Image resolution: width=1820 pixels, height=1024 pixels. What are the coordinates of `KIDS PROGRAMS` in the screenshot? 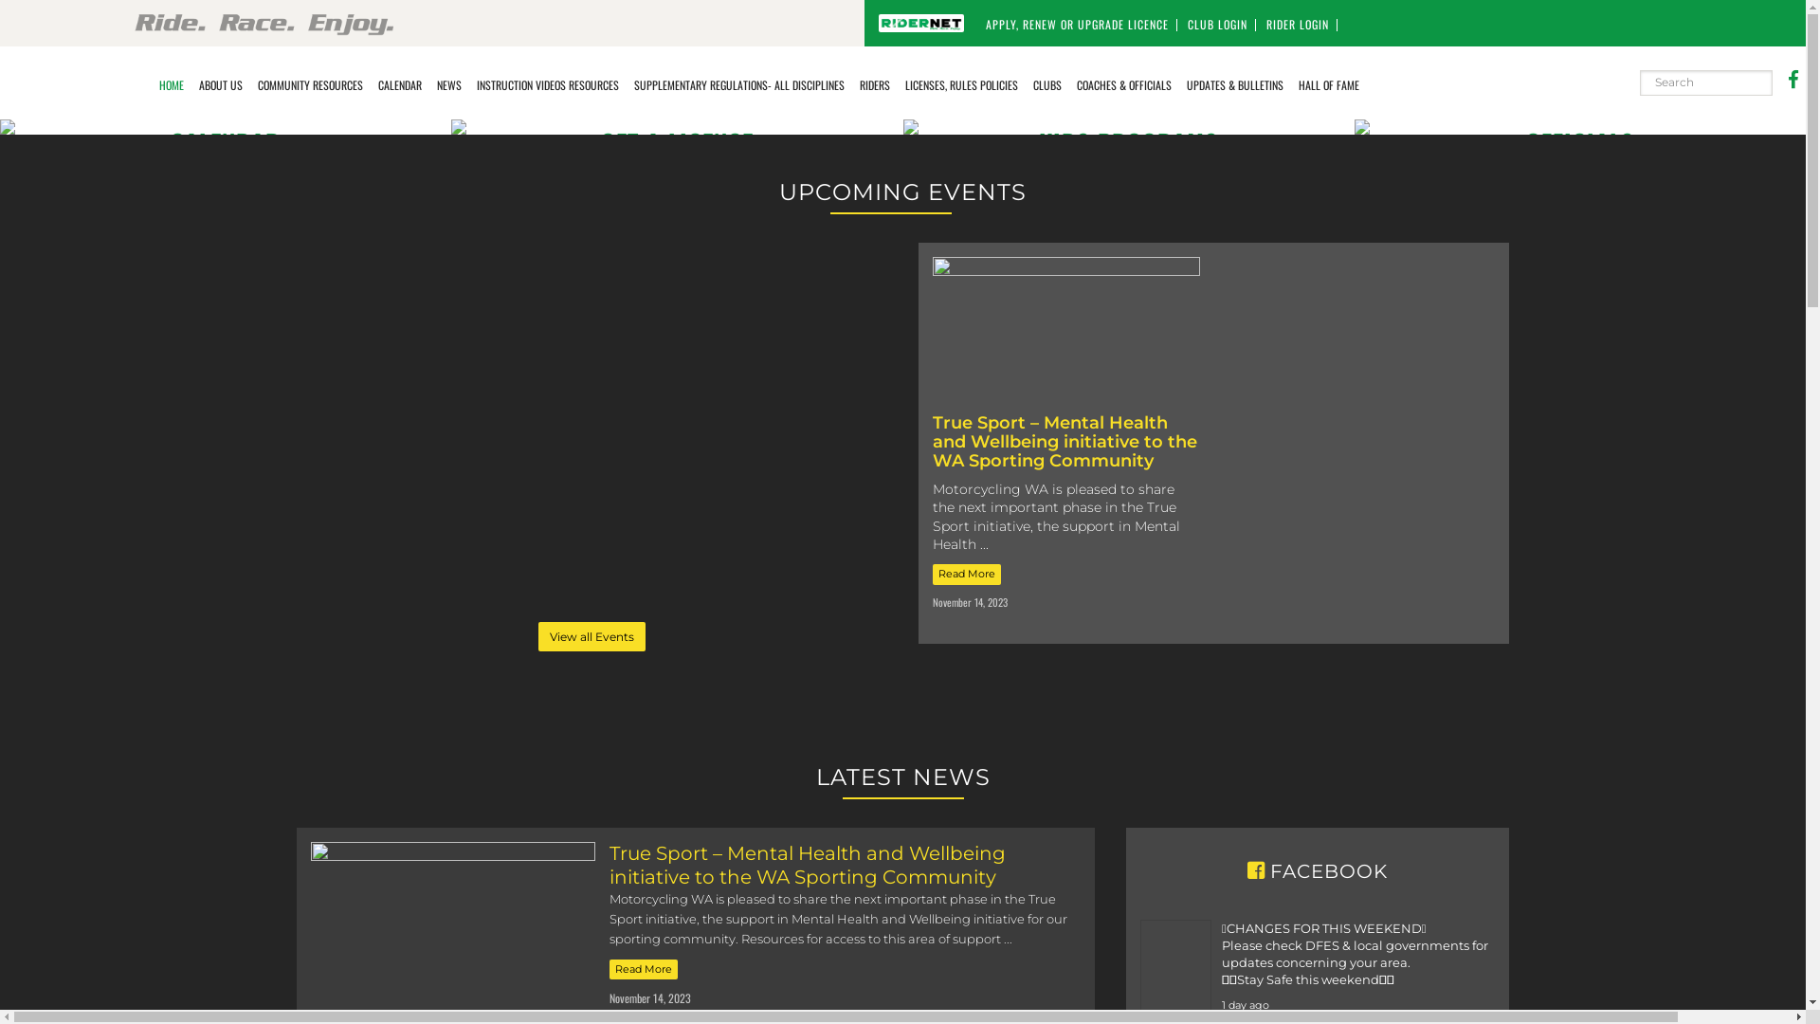 It's located at (910, 126).